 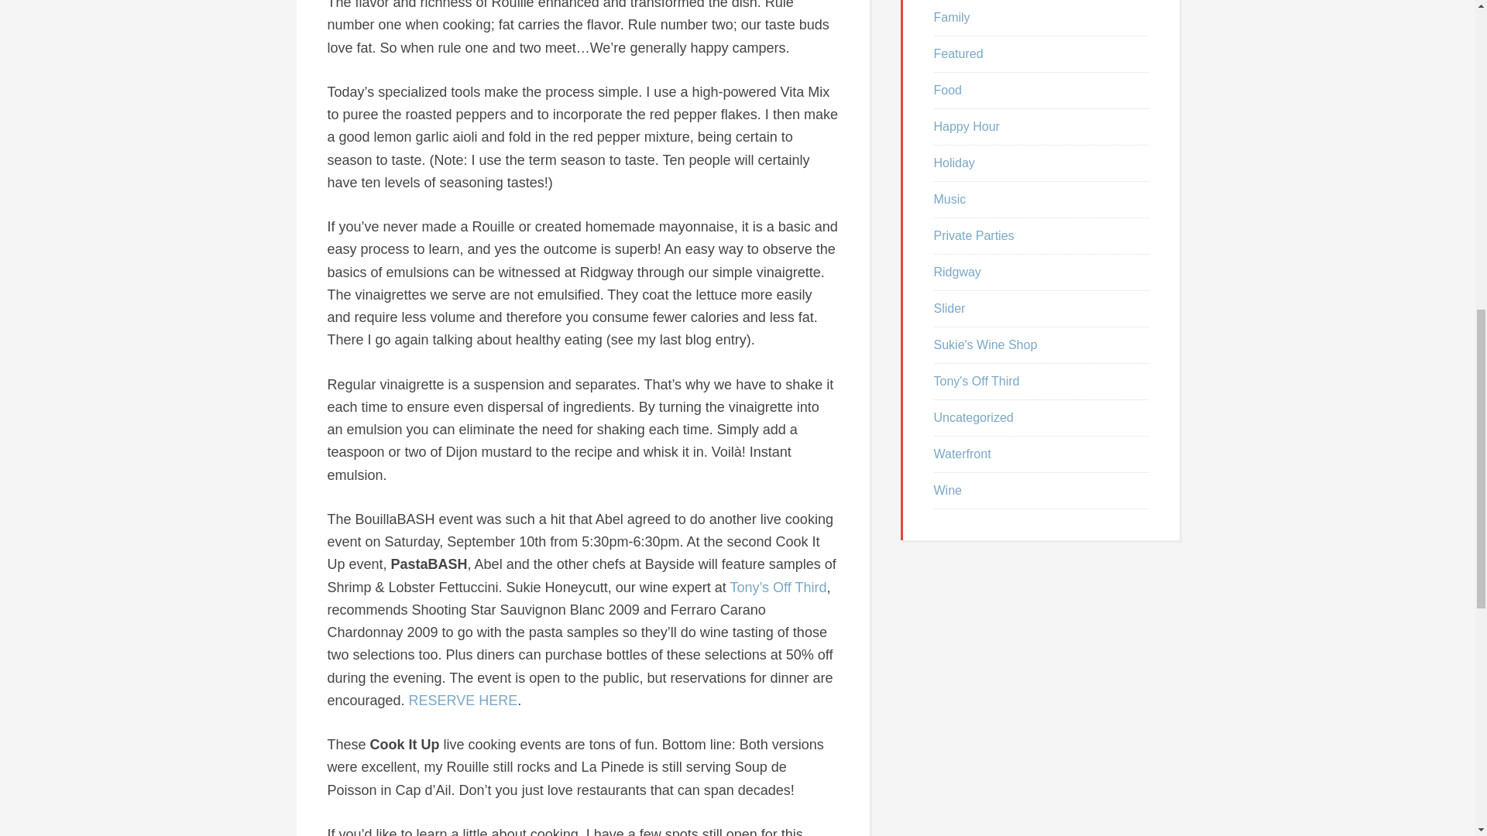 What do you see at coordinates (974, 235) in the screenshot?
I see `Private Parties` at bounding box center [974, 235].